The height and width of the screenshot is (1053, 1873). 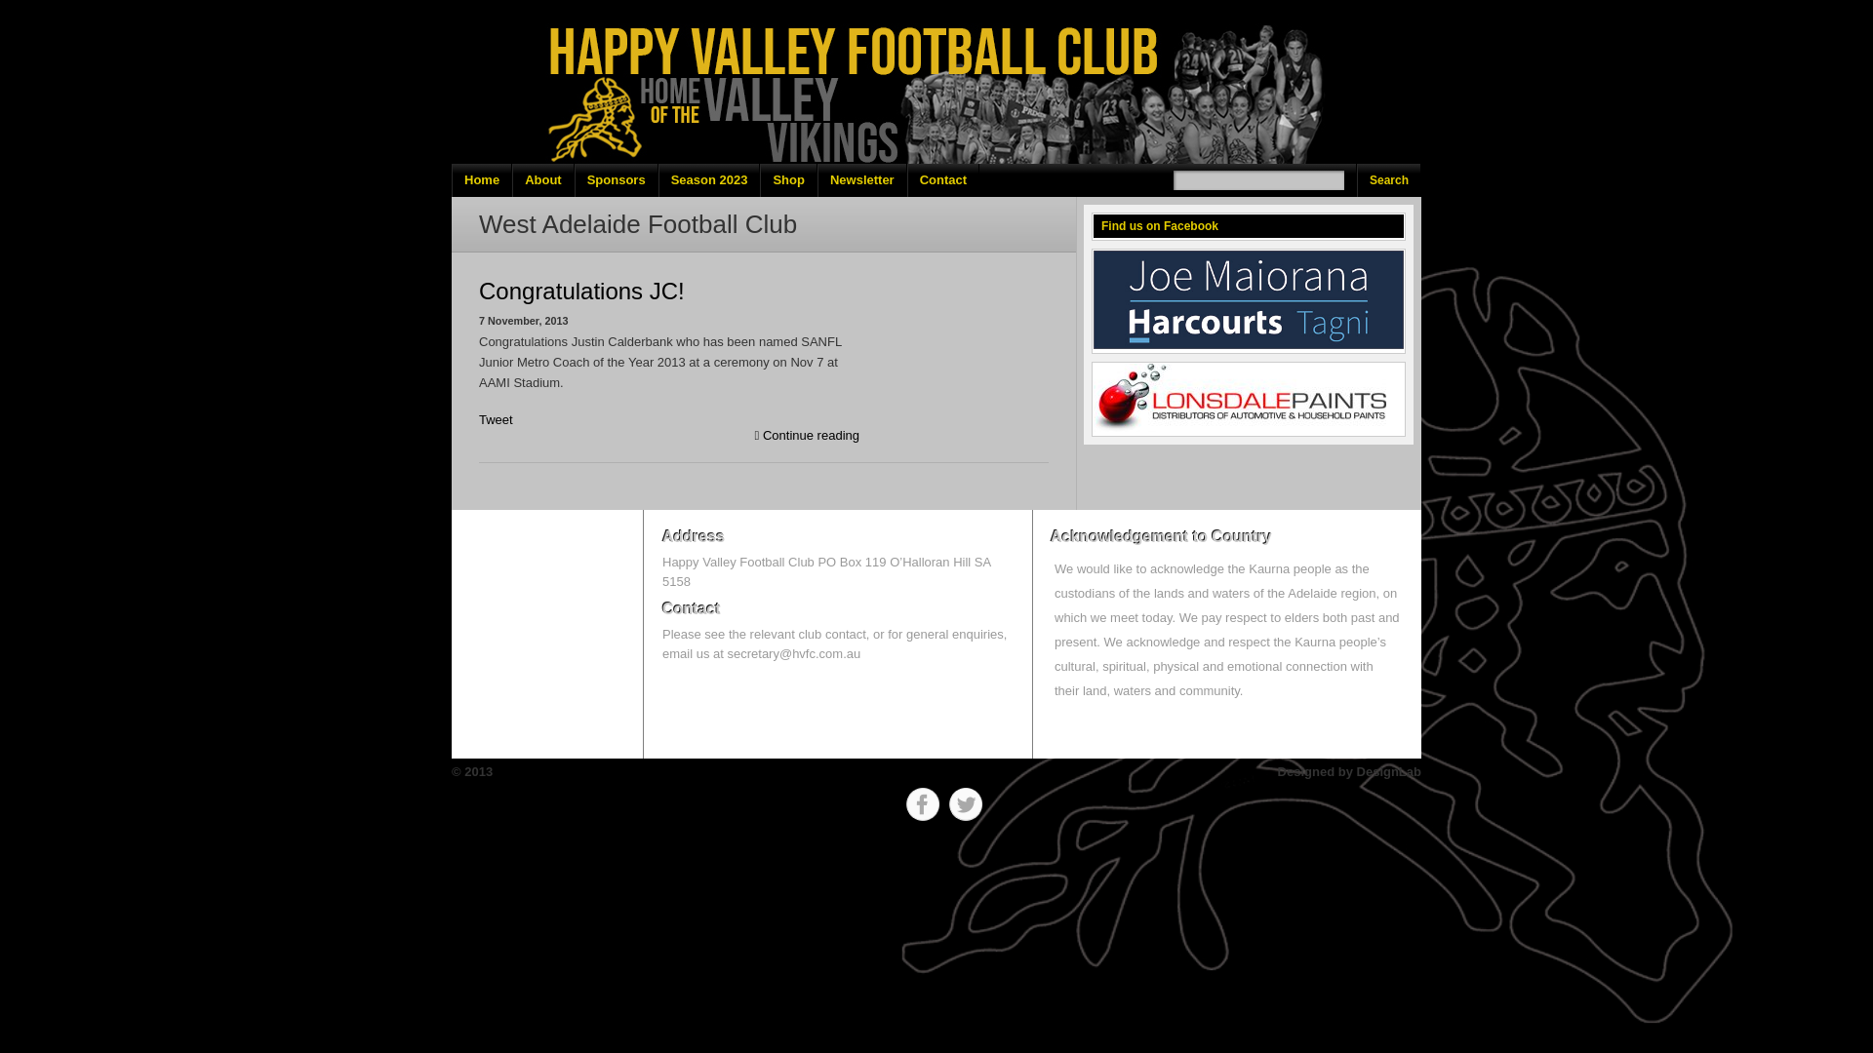 What do you see at coordinates (942, 180) in the screenshot?
I see `Contact` at bounding box center [942, 180].